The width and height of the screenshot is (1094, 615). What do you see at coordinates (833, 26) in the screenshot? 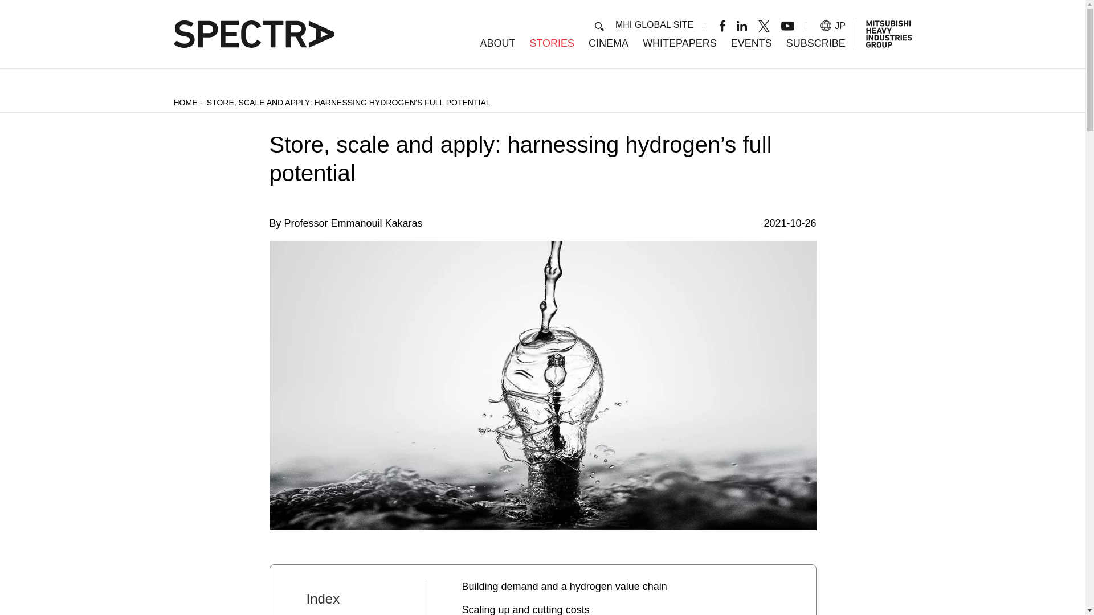
I see `JP` at bounding box center [833, 26].